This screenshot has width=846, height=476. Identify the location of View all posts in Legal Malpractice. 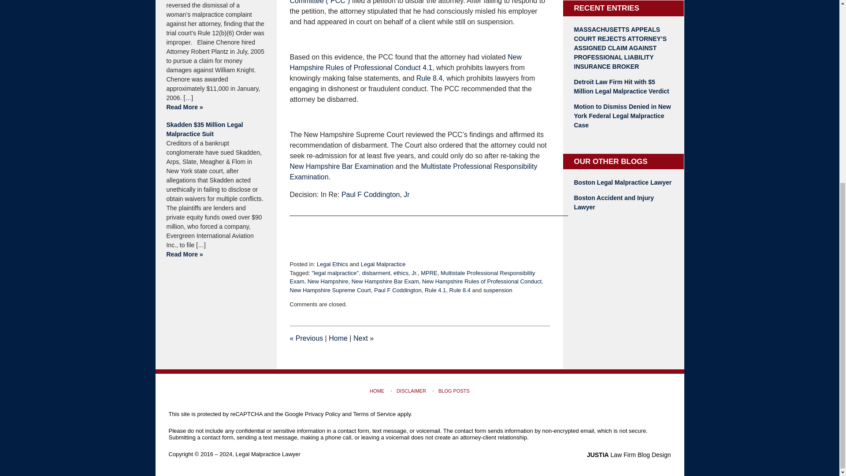
(383, 264).